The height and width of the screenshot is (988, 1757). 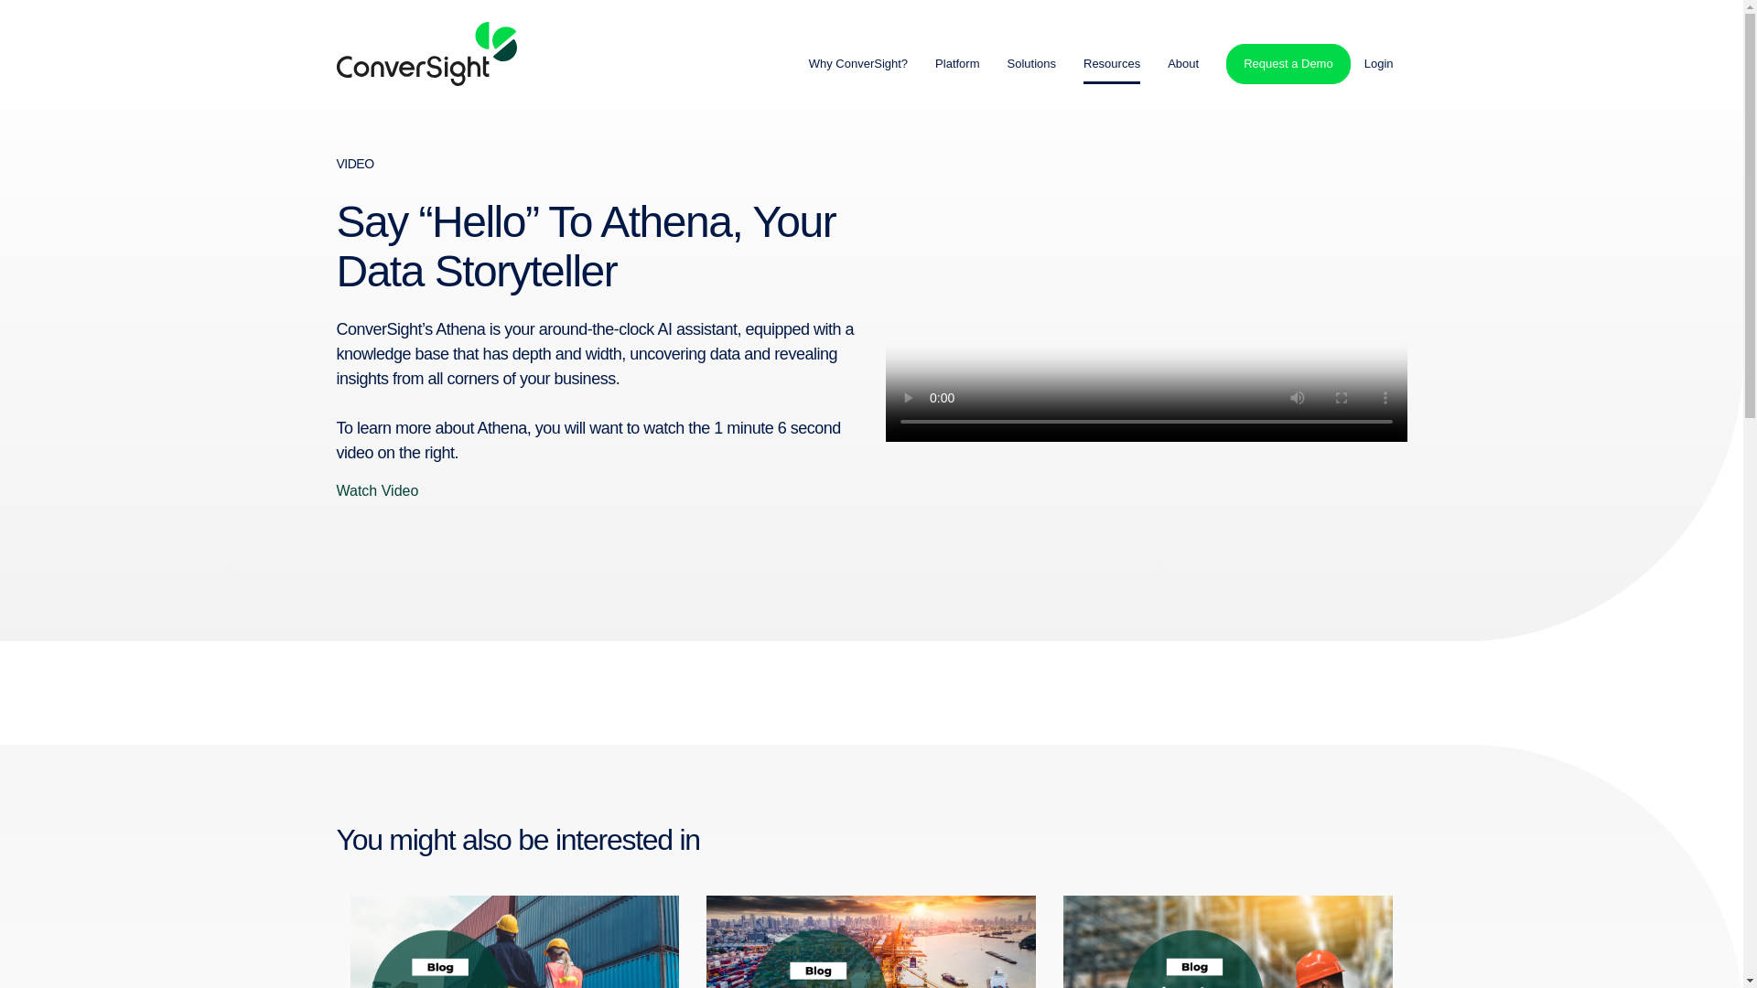 I want to click on Why ConverSight?, so click(x=858, y=64).